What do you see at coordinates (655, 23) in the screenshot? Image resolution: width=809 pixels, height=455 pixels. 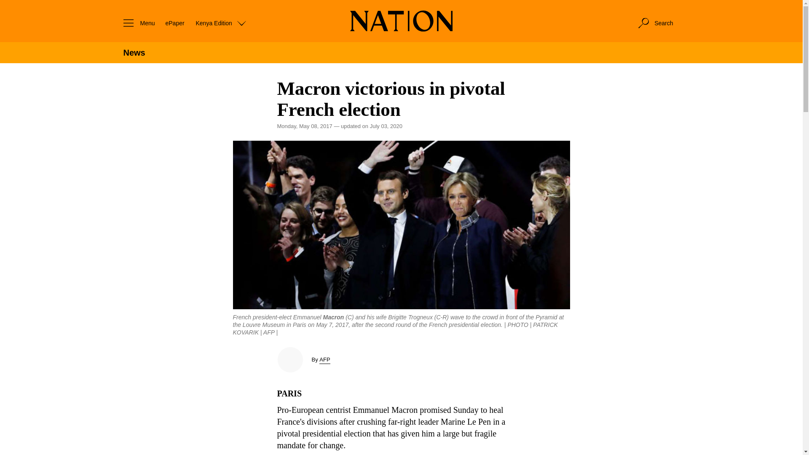 I see `Search` at bounding box center [655, 23].